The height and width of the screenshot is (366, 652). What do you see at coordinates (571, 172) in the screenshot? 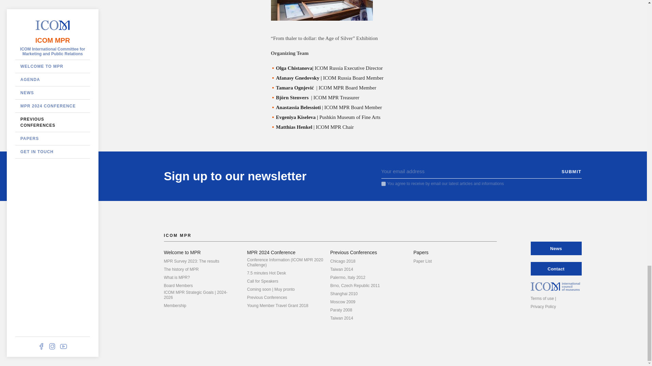
I see `Submit` at bounding box center [571, 172].